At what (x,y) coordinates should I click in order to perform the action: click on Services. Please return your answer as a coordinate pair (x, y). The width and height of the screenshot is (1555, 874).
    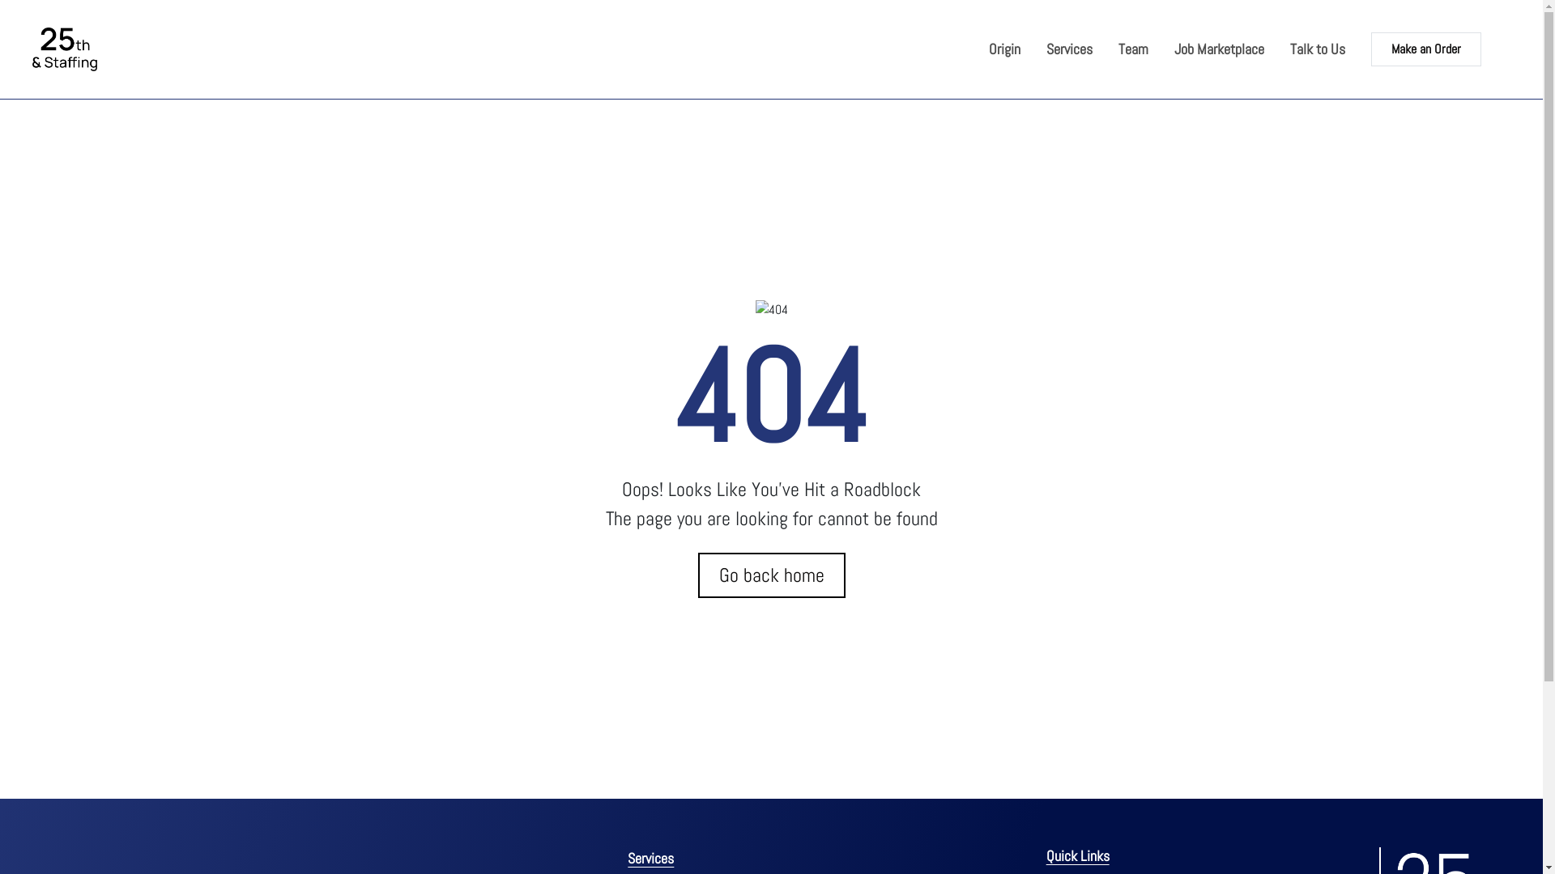
    Looking at the image, I should click on (651, 858).